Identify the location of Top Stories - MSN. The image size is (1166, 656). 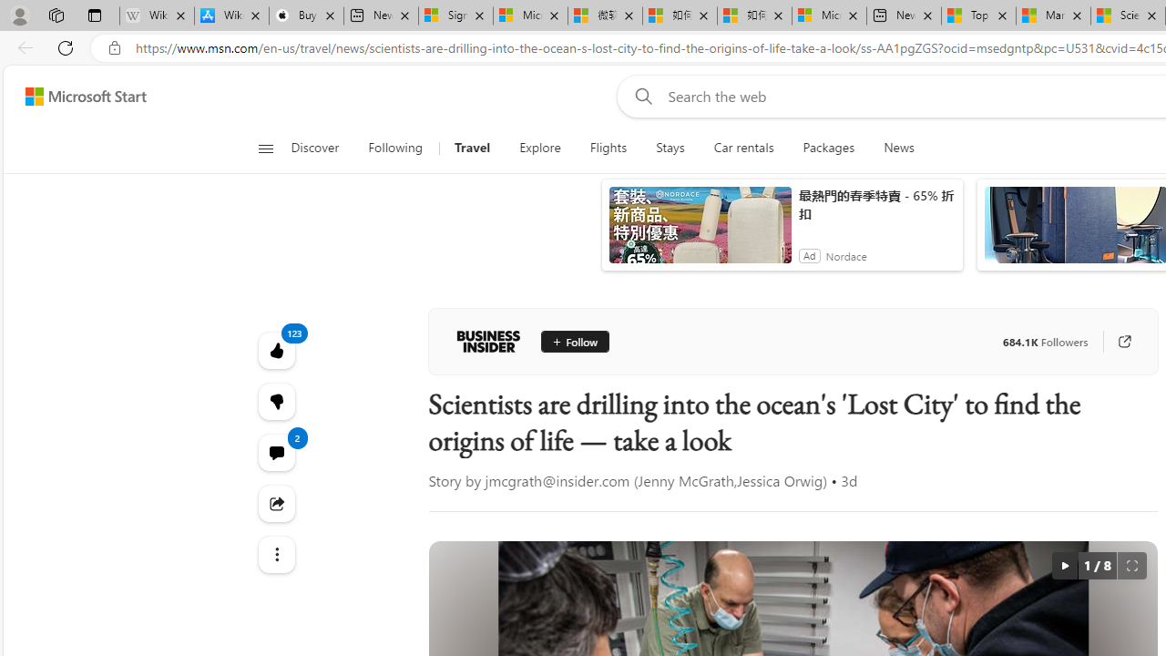
(978, 16).